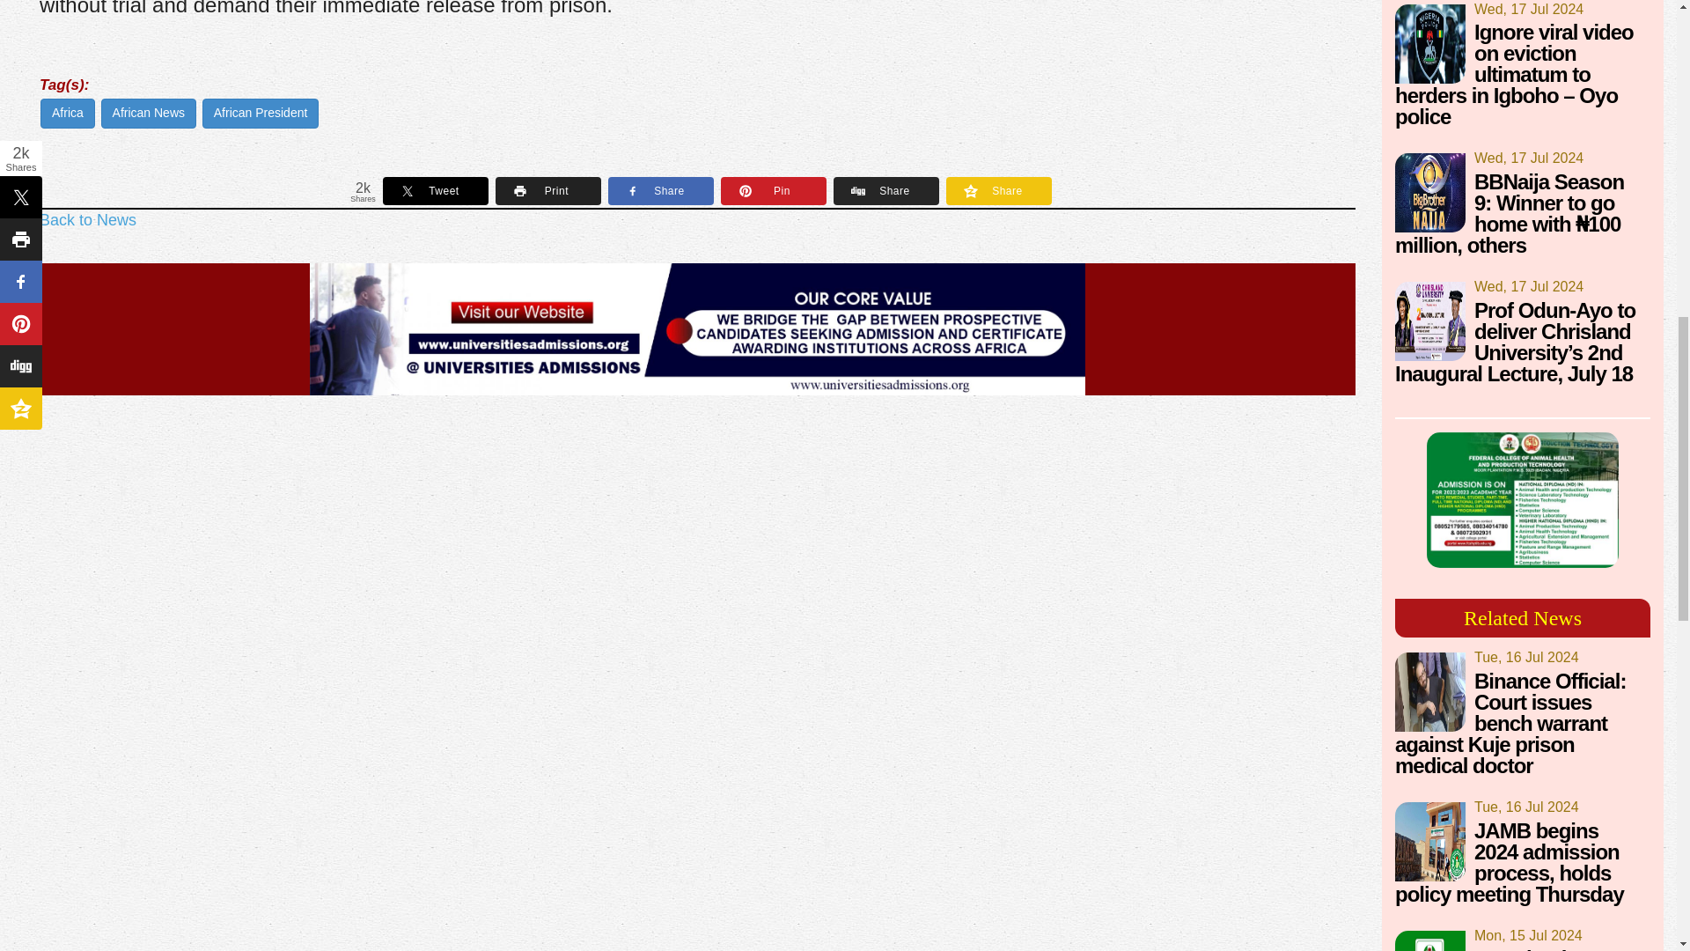  I want to click on Back to News, so click(88, 220).